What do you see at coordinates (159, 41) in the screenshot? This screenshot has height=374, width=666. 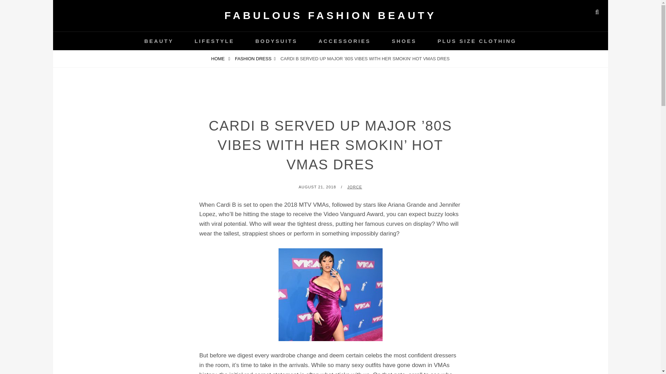 I see `BEAUTY` at bounding box center [159, 41].